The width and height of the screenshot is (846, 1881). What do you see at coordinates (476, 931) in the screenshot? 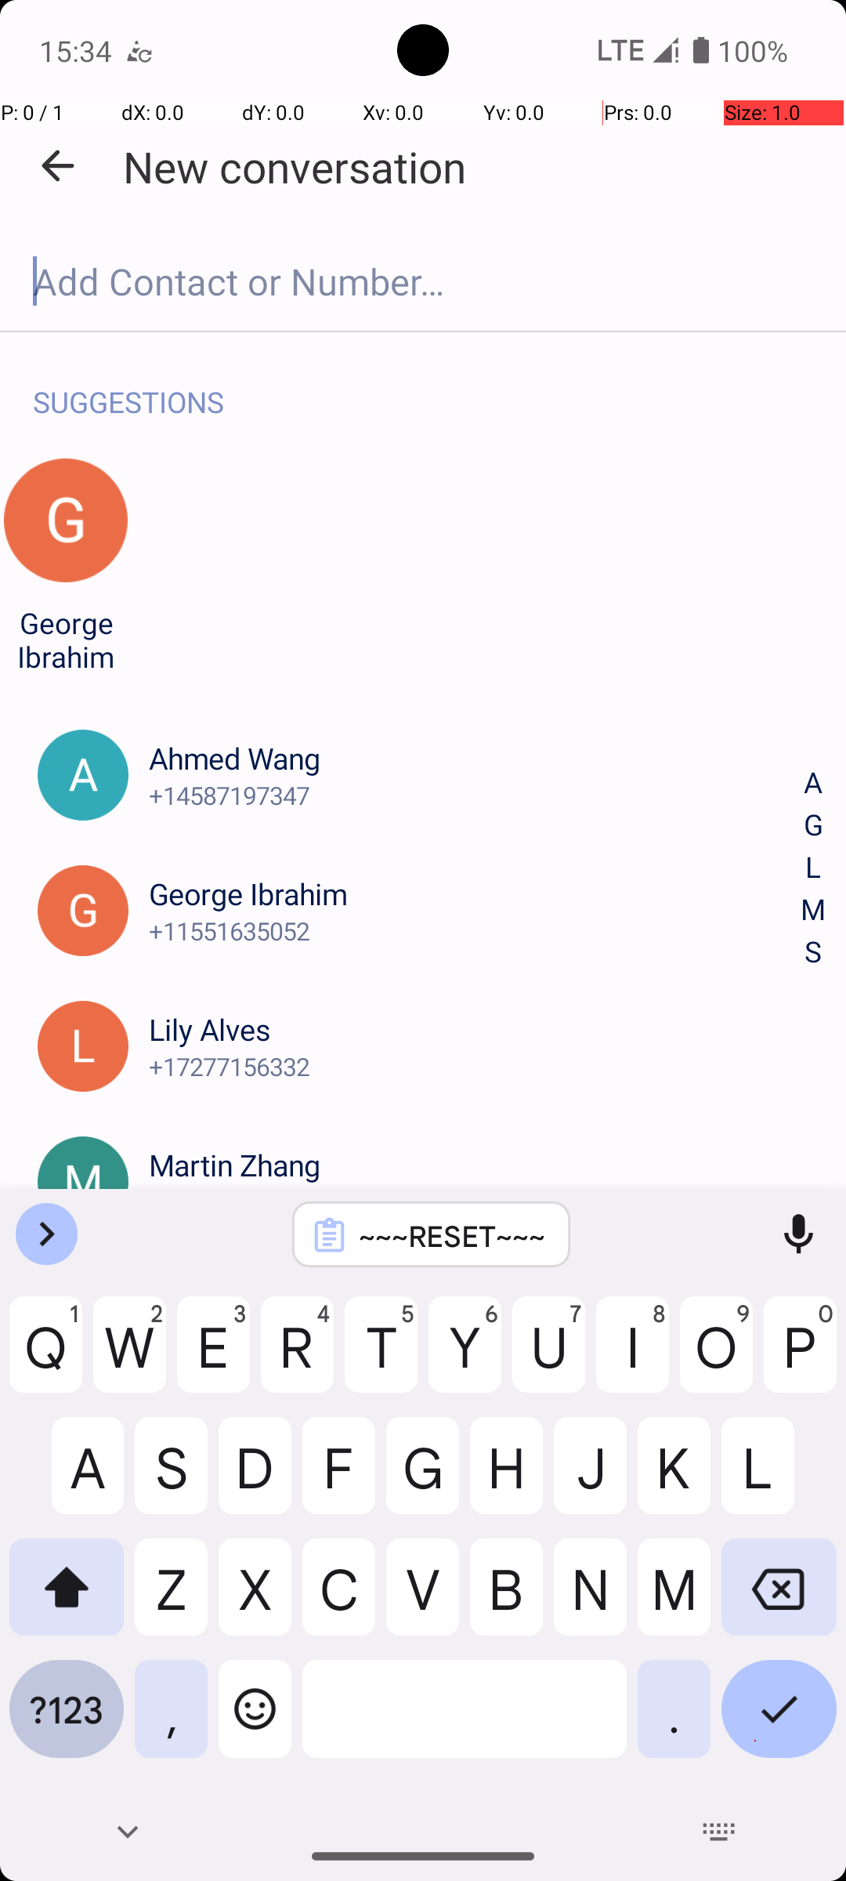
I see `+11551635052` at bounding box center [476, 931].